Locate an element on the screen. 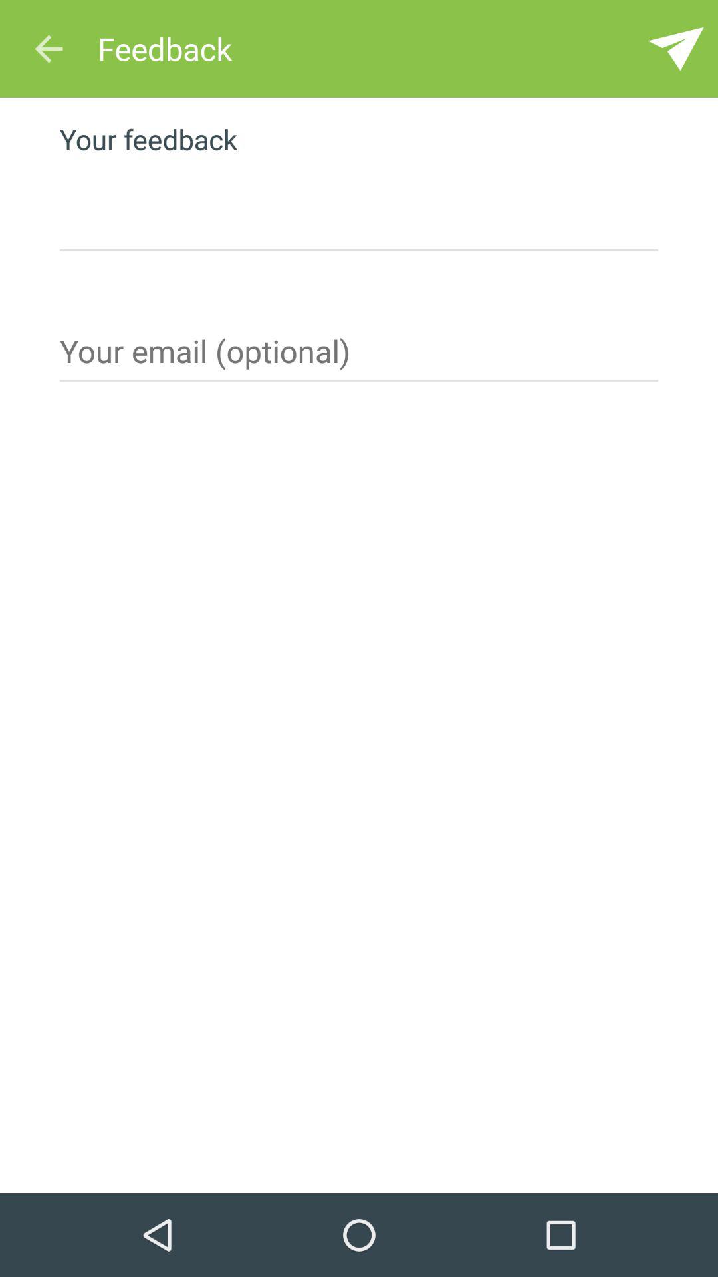 Image resolution: width=718 pixels, height=1277 pixels. create email option is located at coordinates (359, 356).